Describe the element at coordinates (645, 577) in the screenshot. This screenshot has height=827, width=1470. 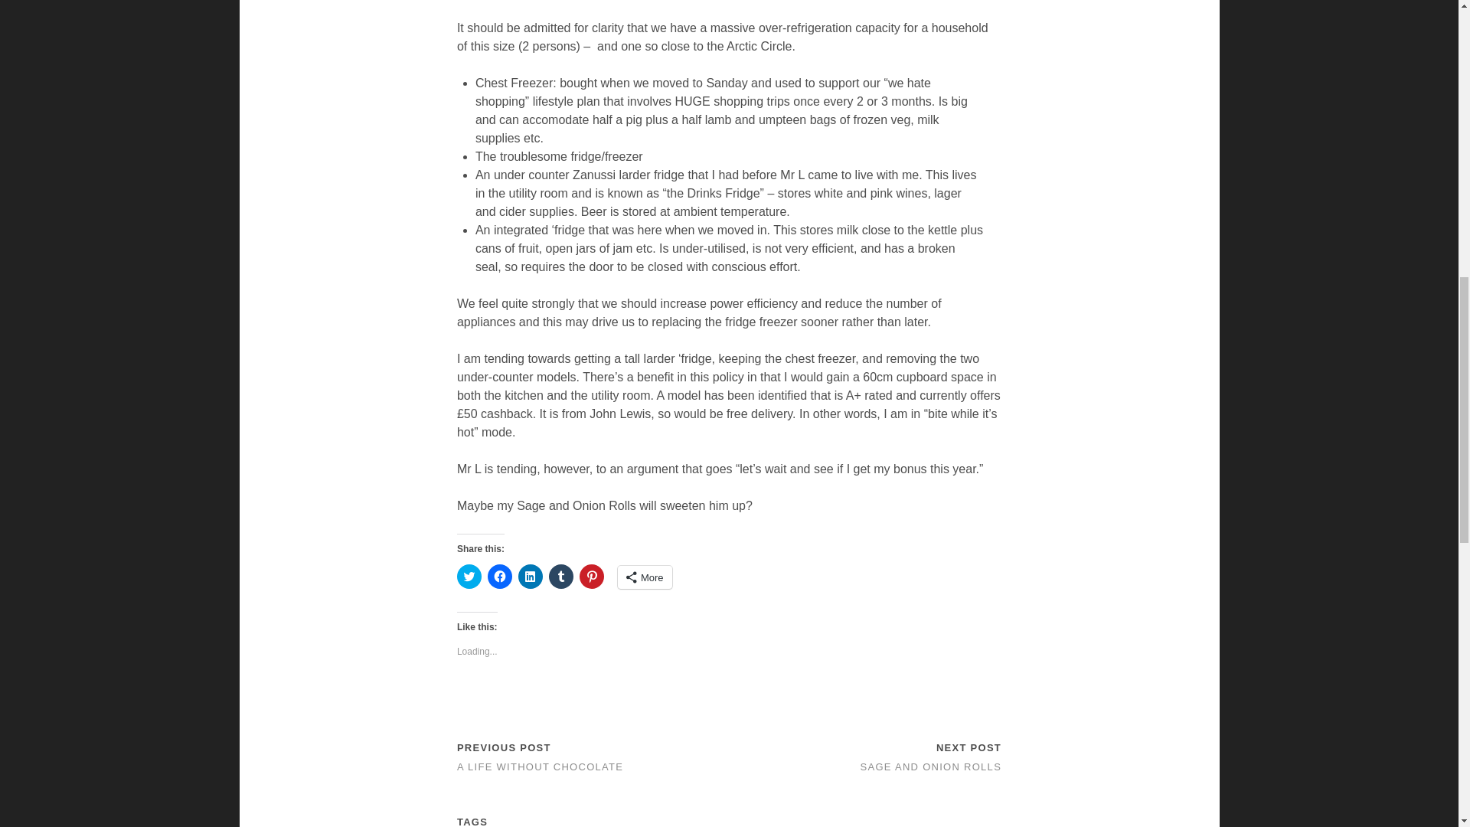
I see `More` at that location.